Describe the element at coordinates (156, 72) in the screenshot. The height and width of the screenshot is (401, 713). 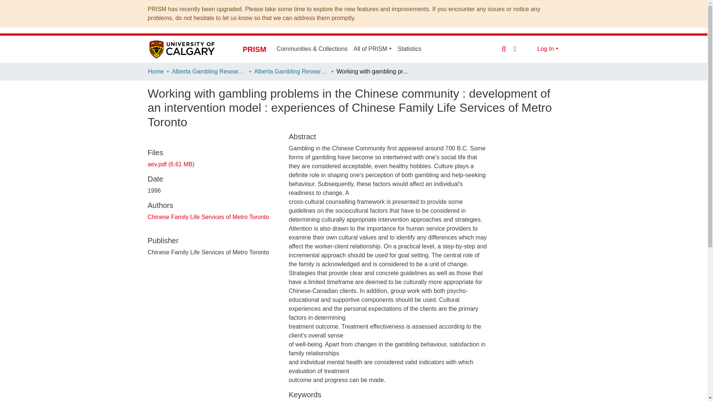
I see `Home` at that location.